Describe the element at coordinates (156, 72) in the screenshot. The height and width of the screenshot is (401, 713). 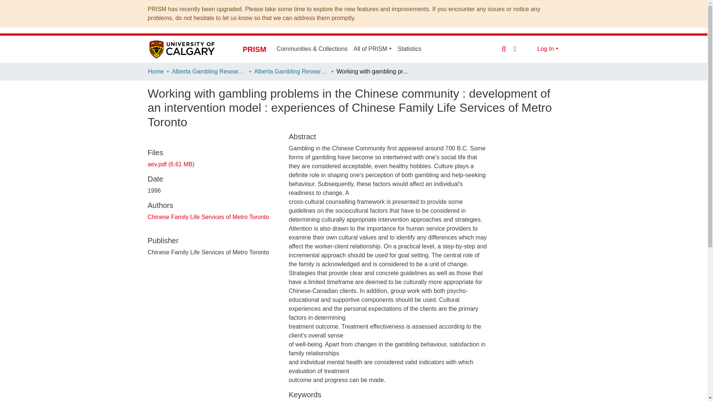
I see `Home` at that location.